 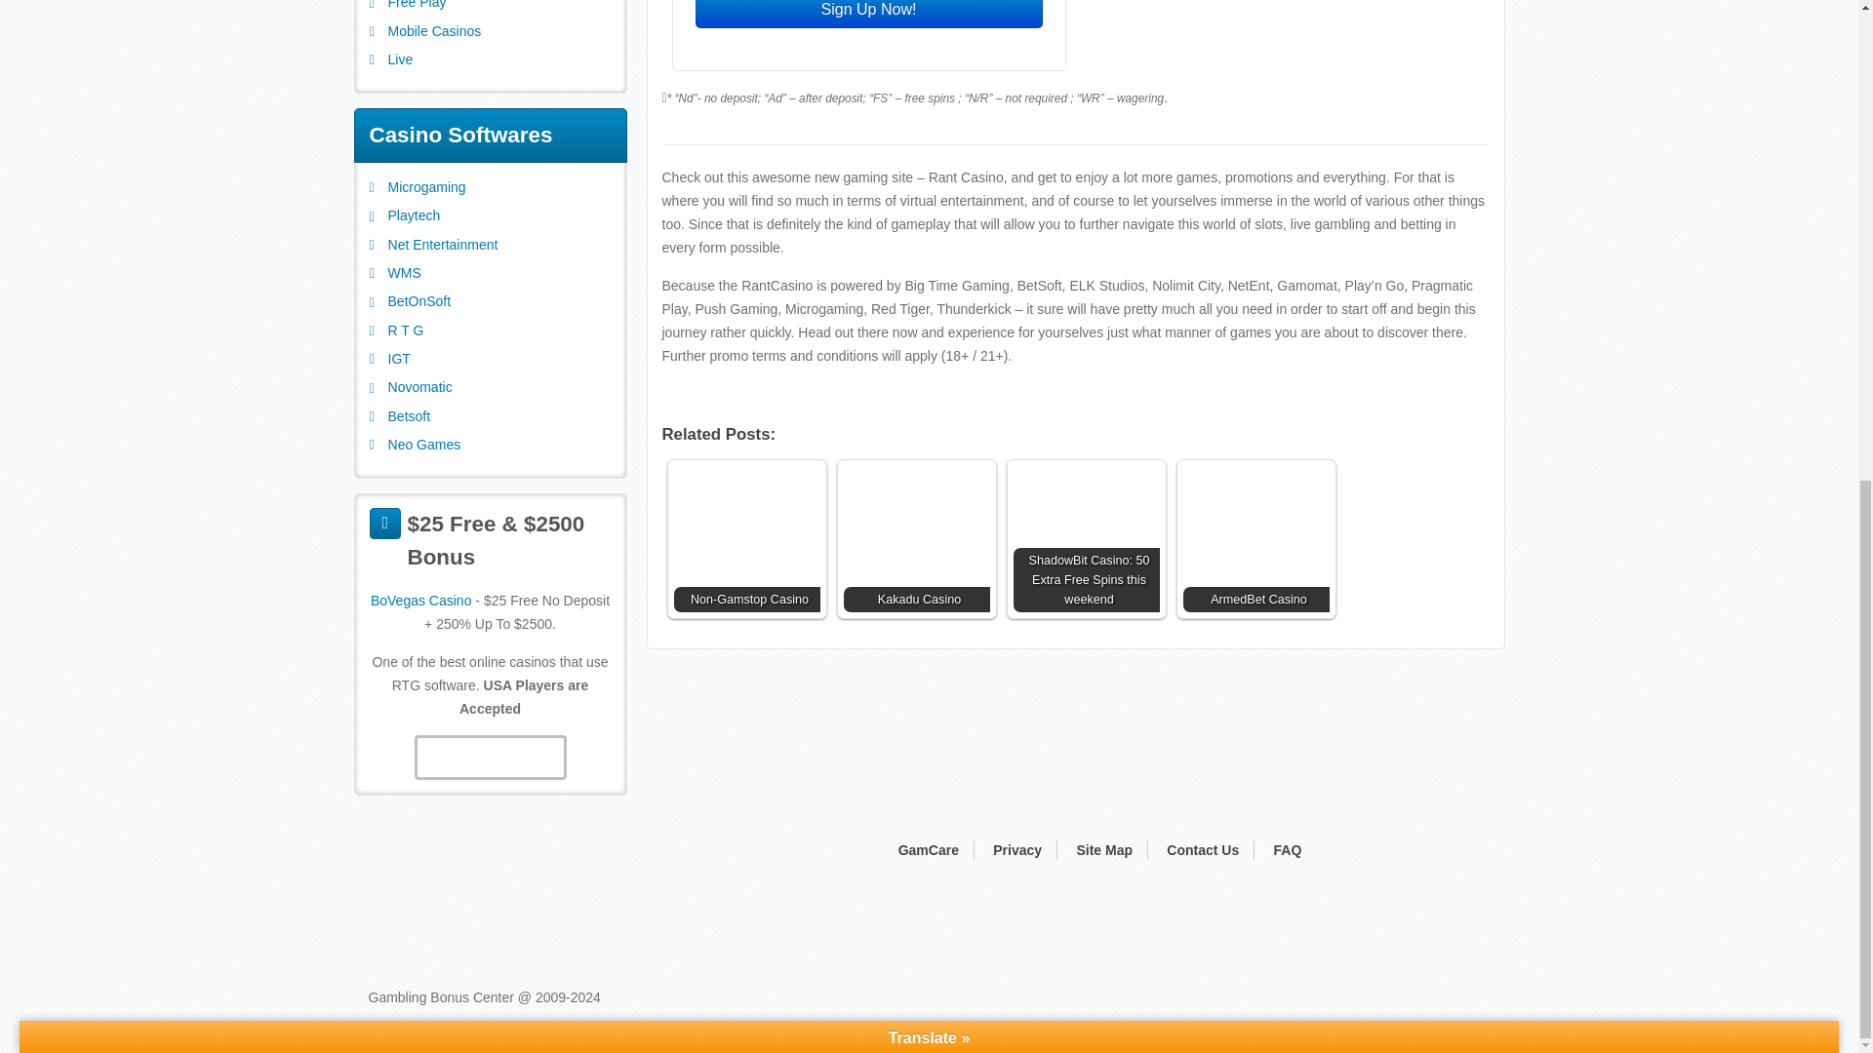 I want to click on Kakadu Casino, so click(x=915, y=538).